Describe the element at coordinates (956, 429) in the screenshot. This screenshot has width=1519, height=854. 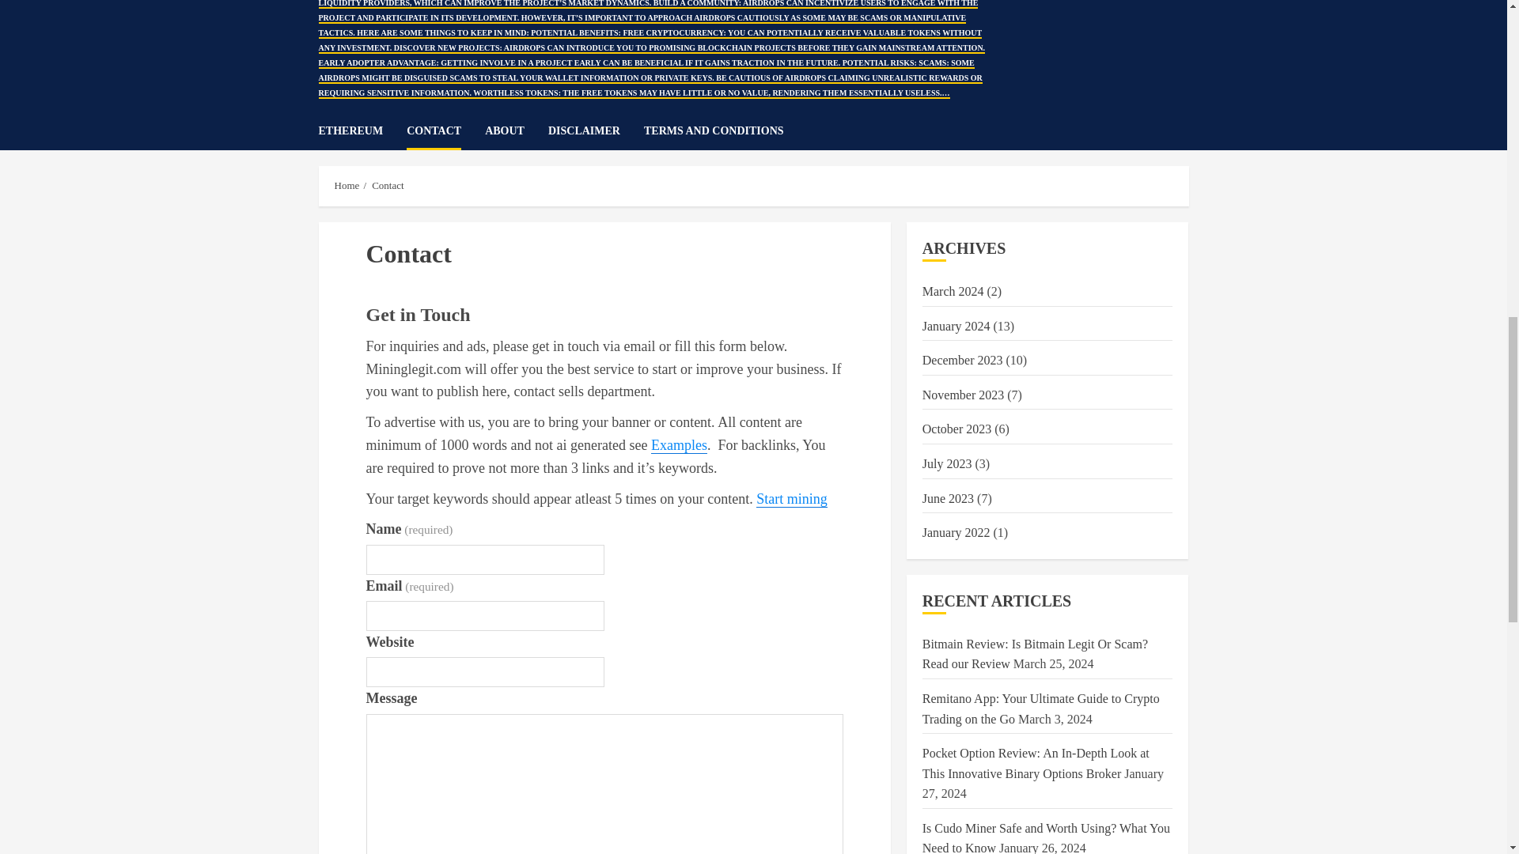
I see `October 2023` at that location.